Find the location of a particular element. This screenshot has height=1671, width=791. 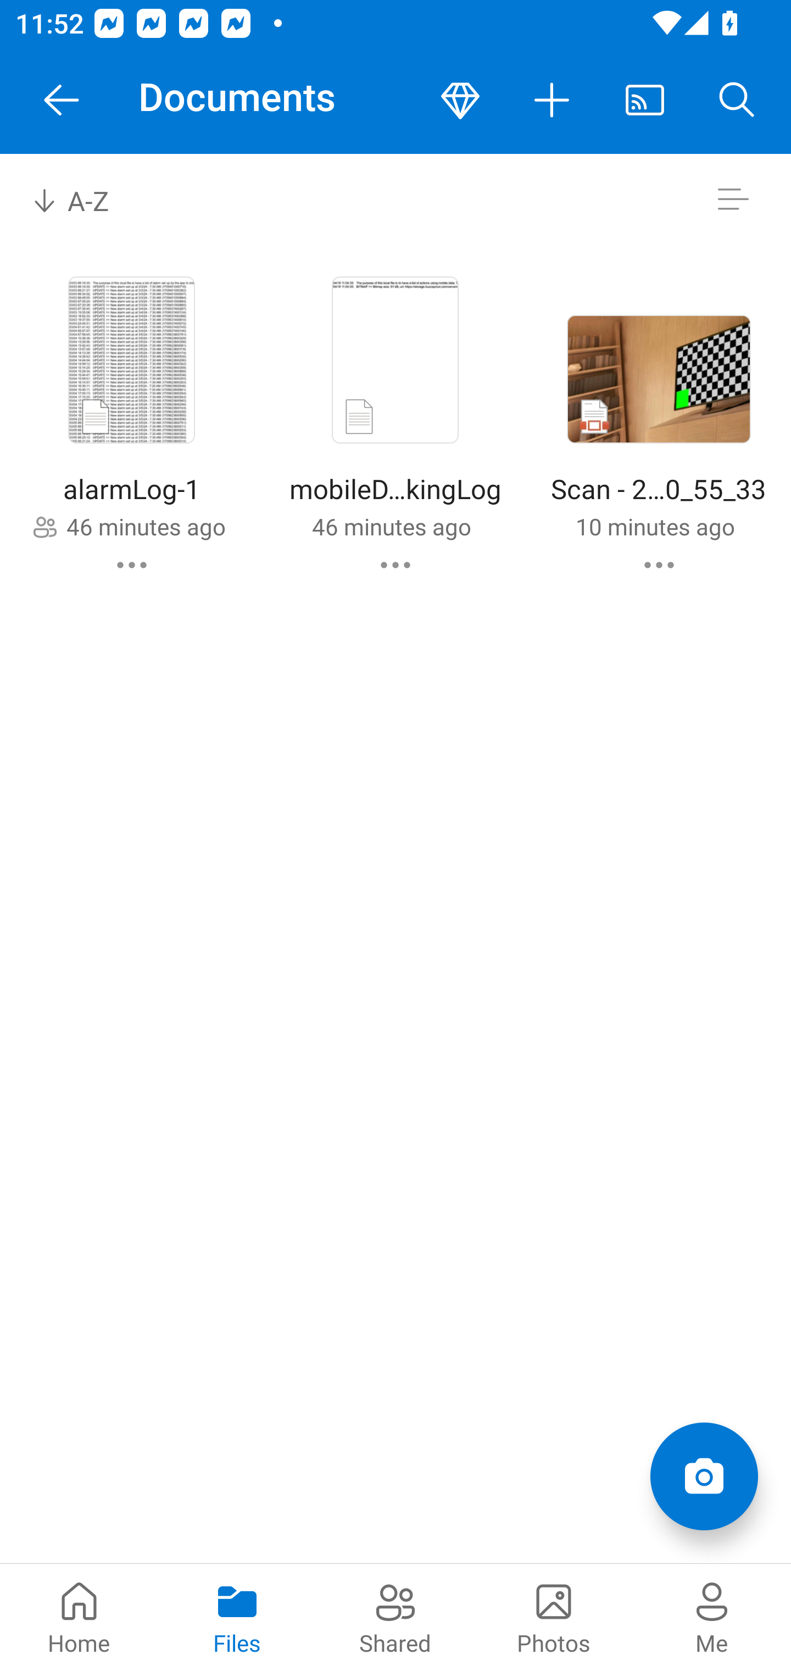

mobileDataTrackingLog commands is located at coordinates (396, 565).